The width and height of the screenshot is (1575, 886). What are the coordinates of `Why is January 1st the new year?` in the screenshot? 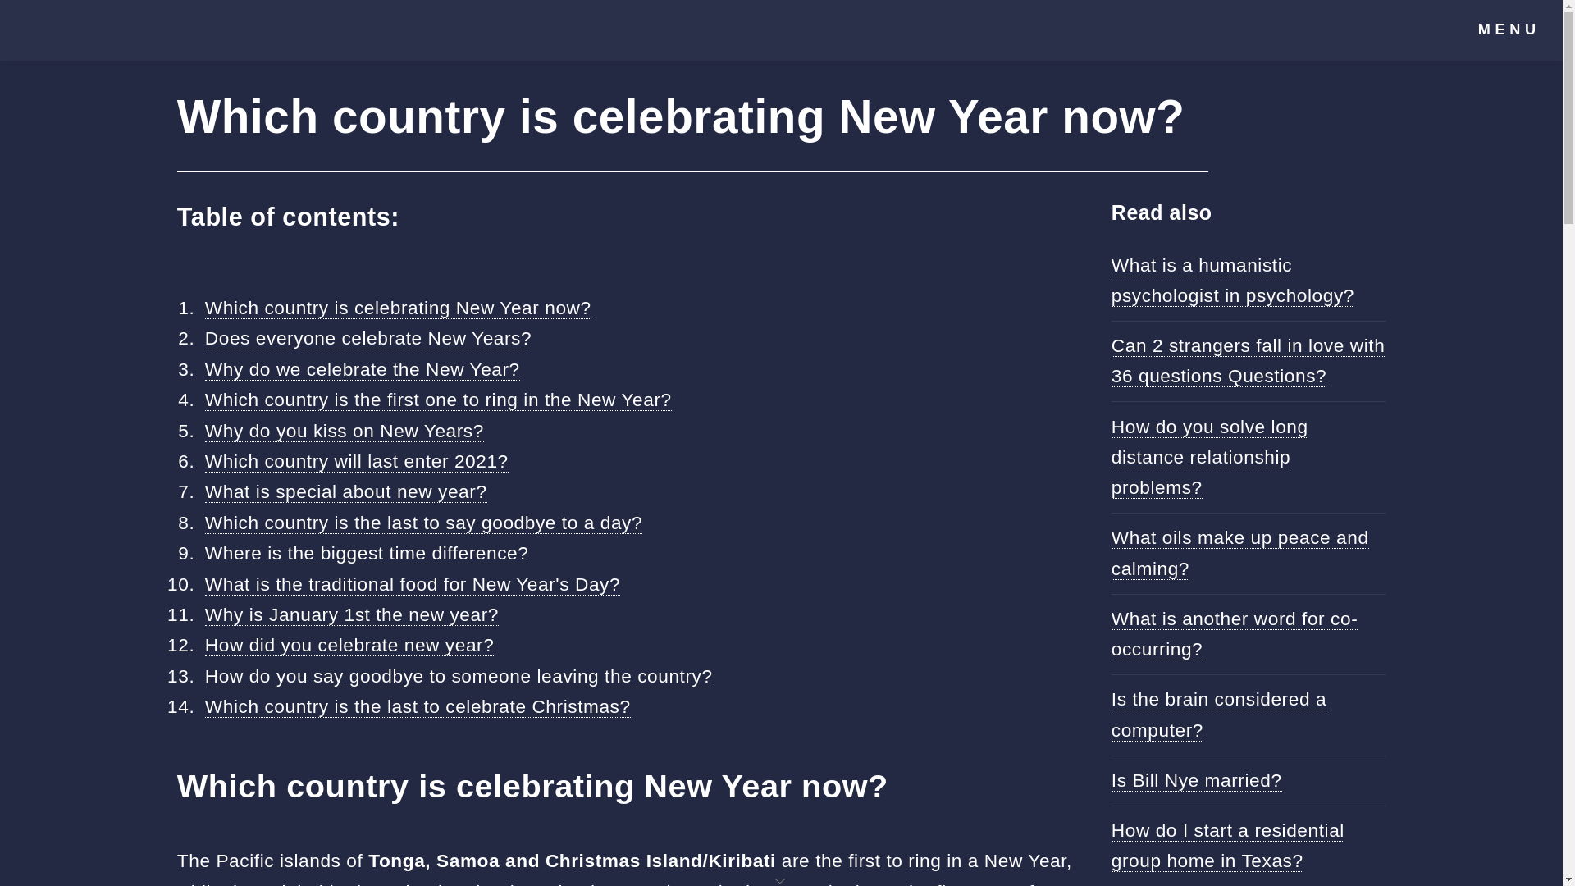 It's located at (351, 614).